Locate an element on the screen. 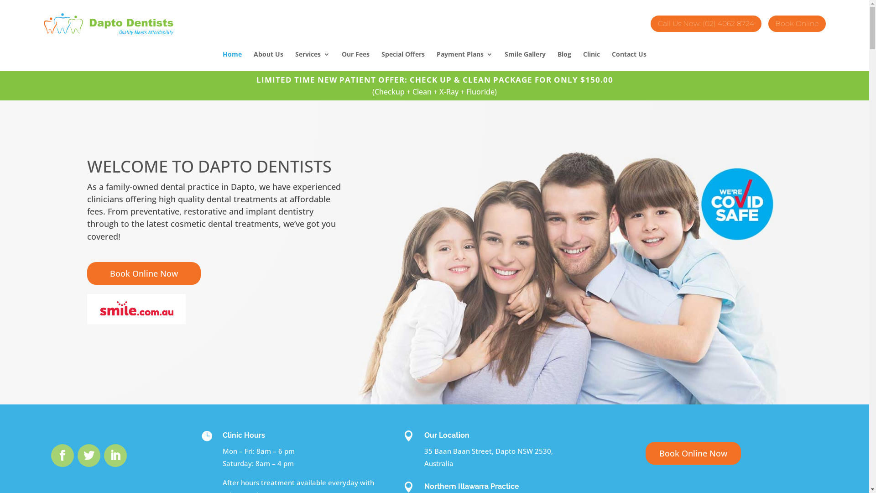  Book Online is located at coordinates (797, 22).